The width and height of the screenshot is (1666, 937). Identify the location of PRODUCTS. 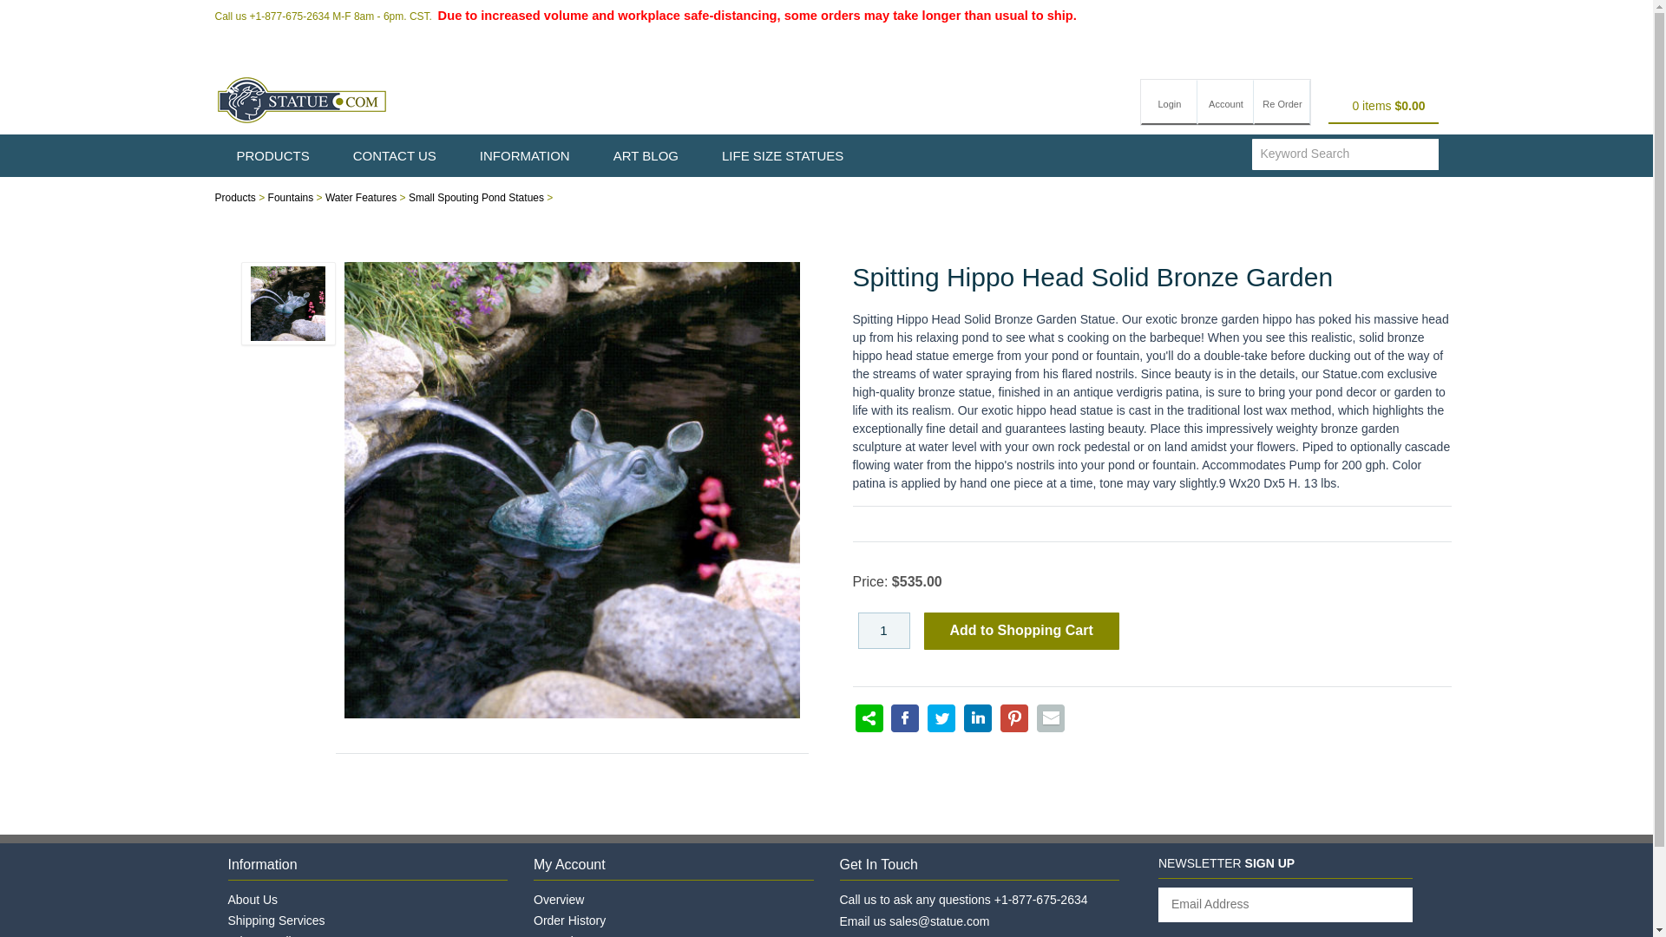
(272, 155).